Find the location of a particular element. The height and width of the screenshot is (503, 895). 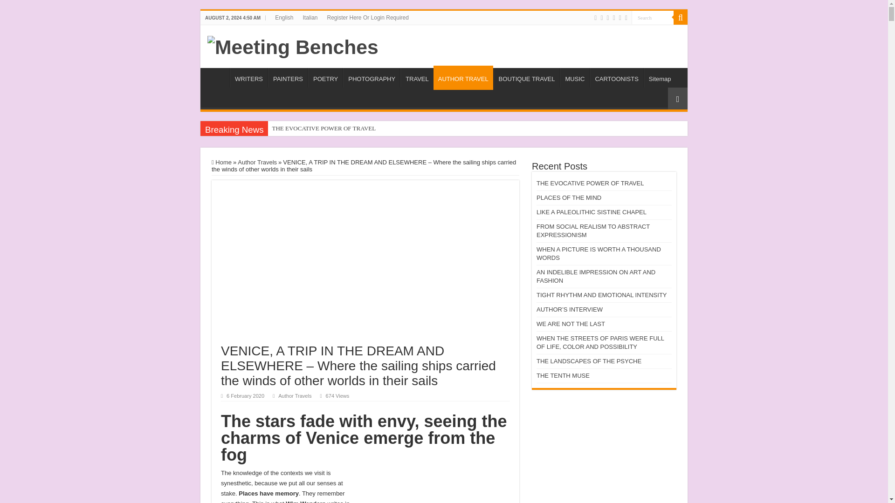

POETRY is located at coordinates (325, 77).